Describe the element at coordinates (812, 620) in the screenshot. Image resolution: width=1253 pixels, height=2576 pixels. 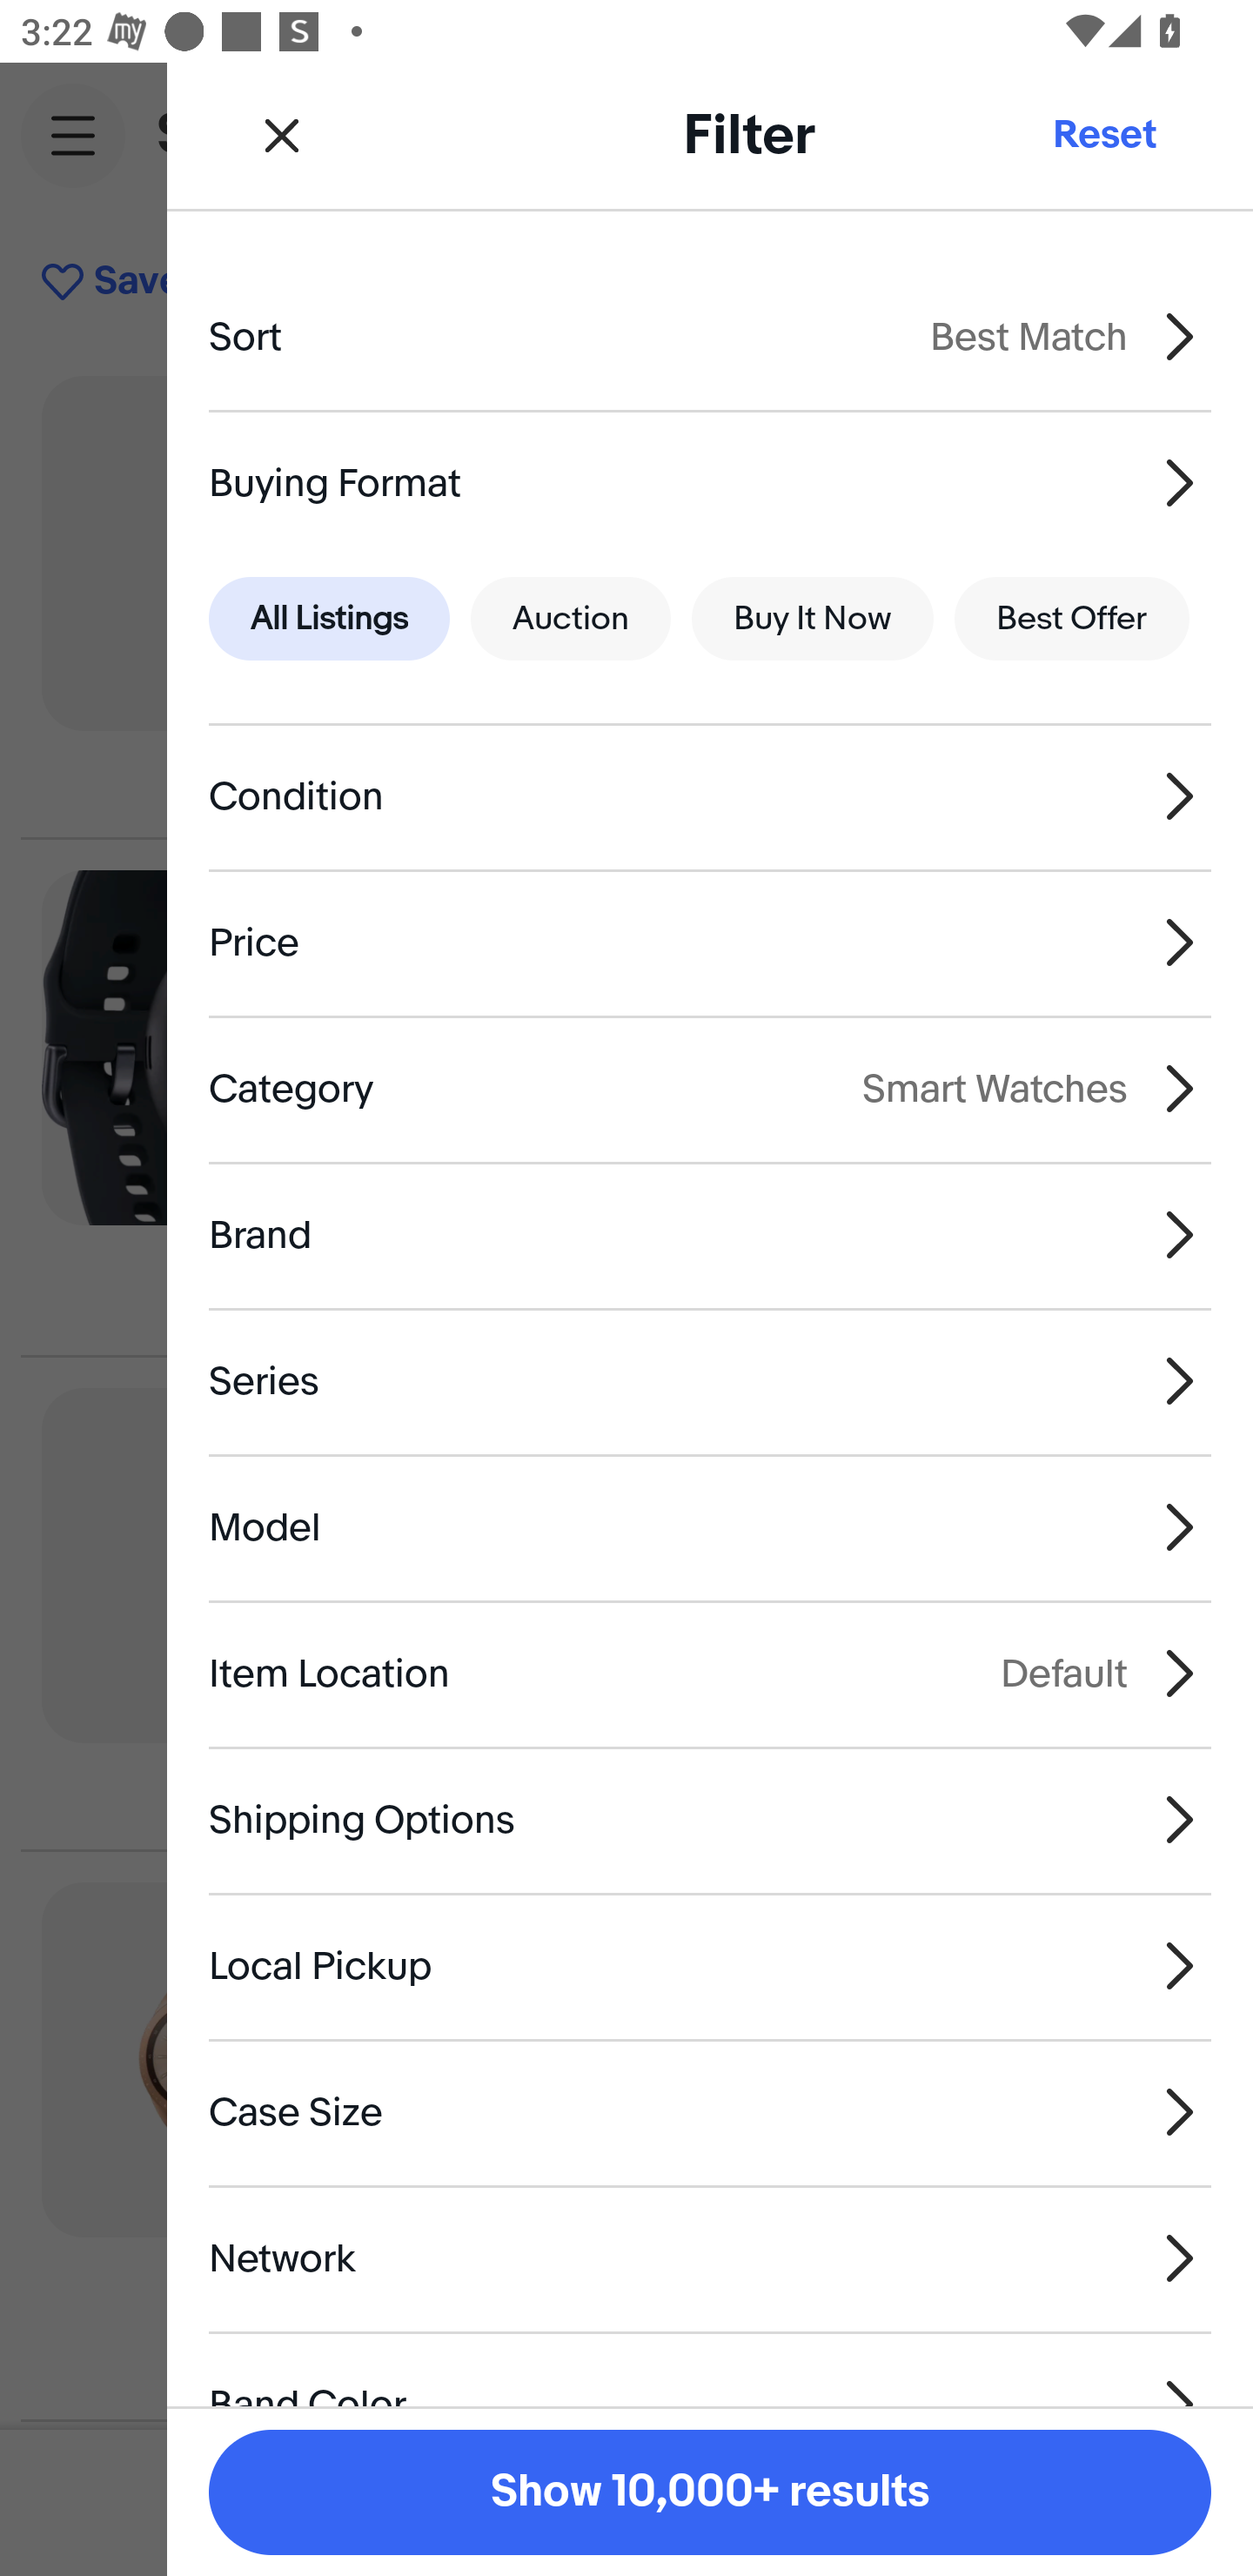
I see `Buy It Now` at that location.